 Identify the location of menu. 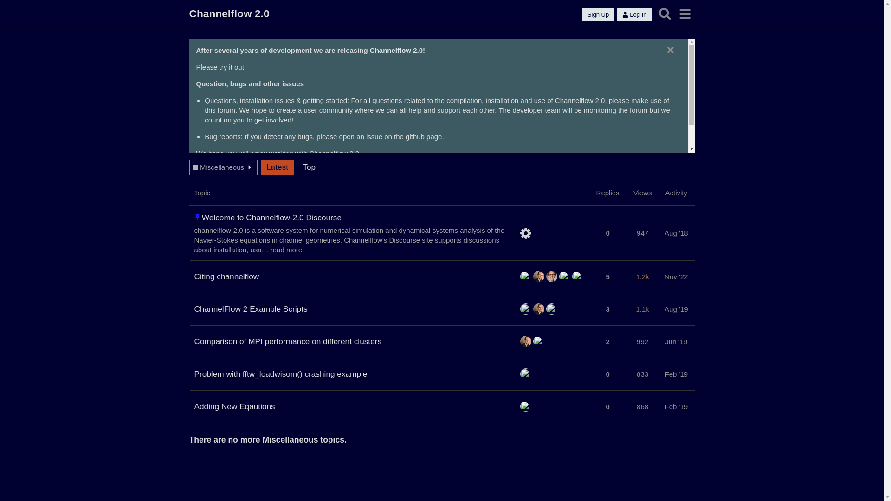
(685, 14).